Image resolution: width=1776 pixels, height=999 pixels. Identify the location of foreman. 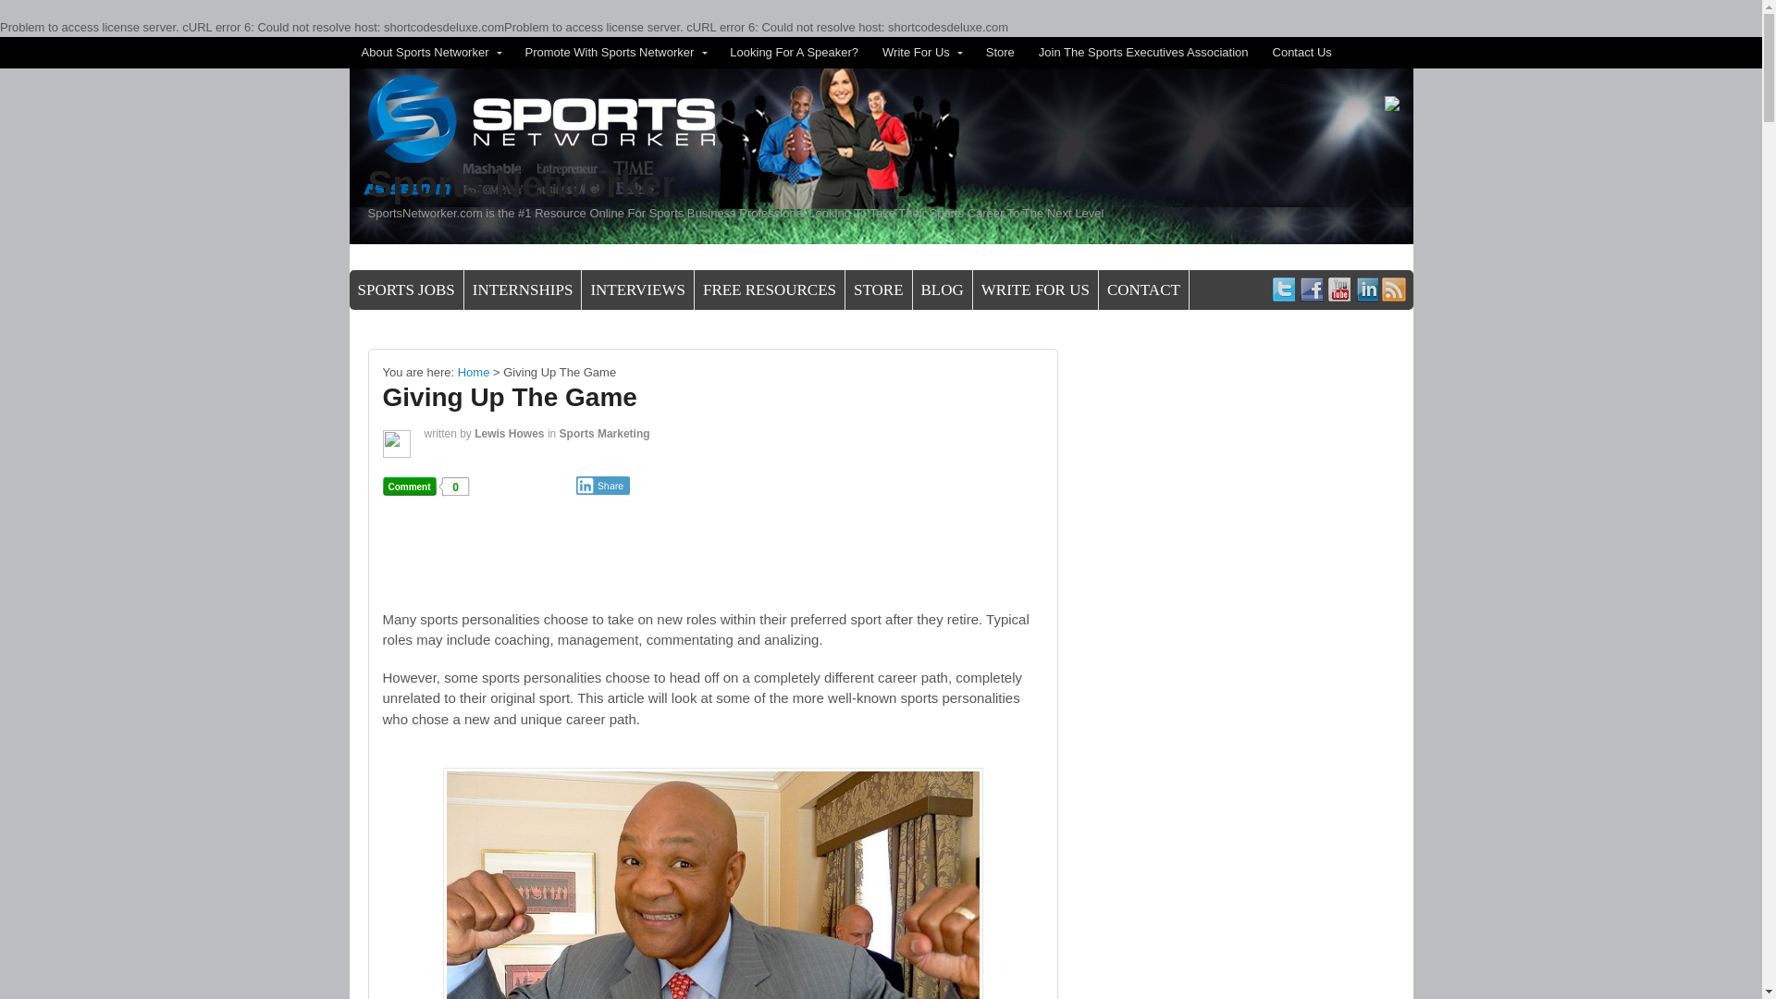
(712, 883).